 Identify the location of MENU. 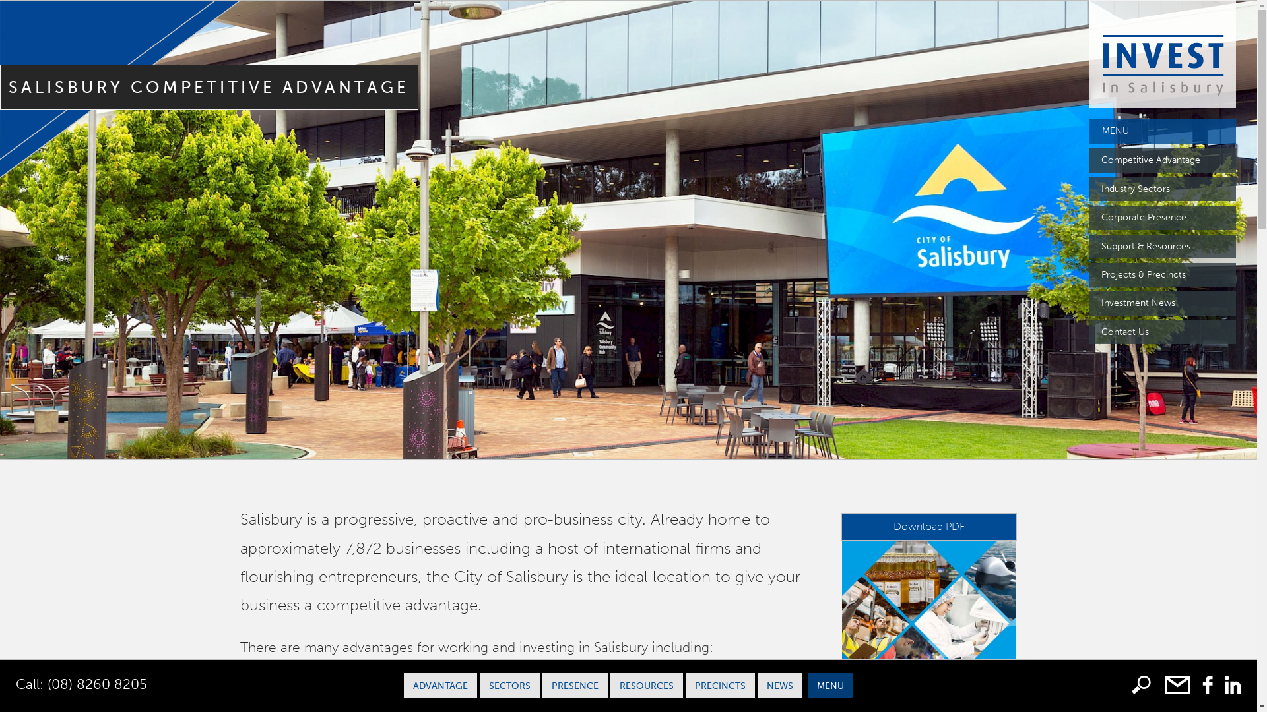
(1163, 131).